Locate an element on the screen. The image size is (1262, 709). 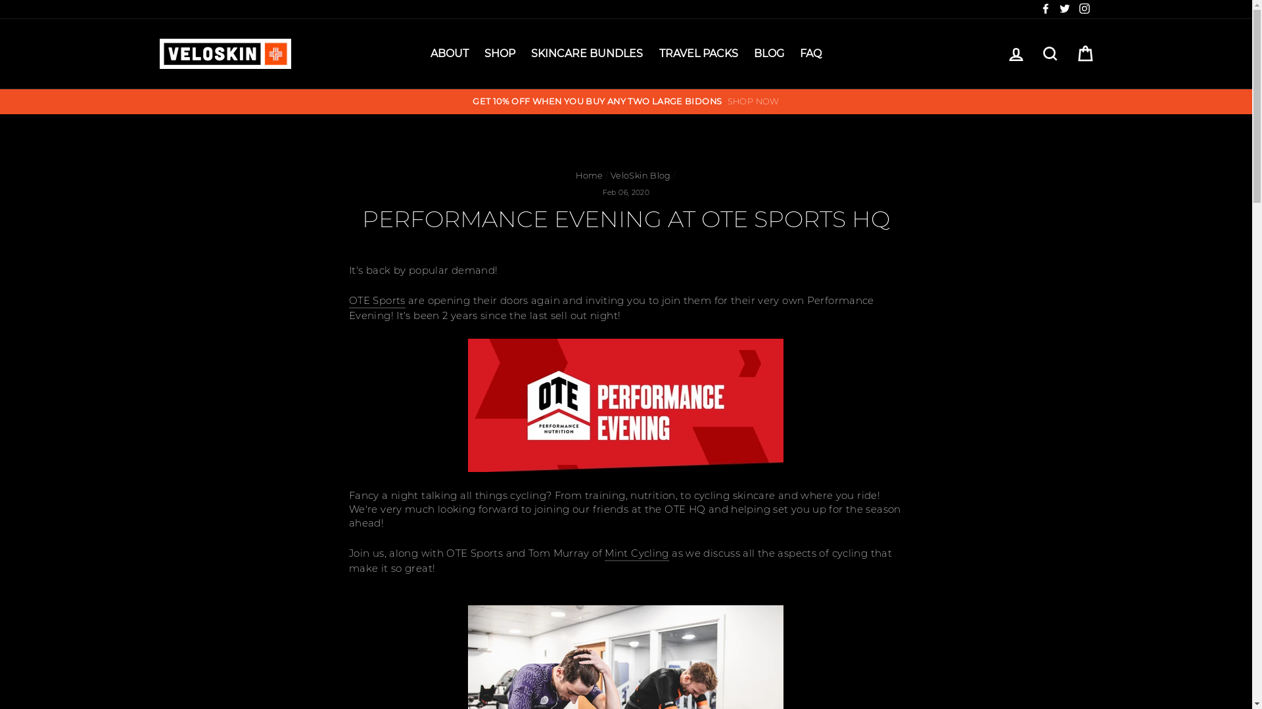
SKINCARE BUNDLES is located at coordinates (586, 54).